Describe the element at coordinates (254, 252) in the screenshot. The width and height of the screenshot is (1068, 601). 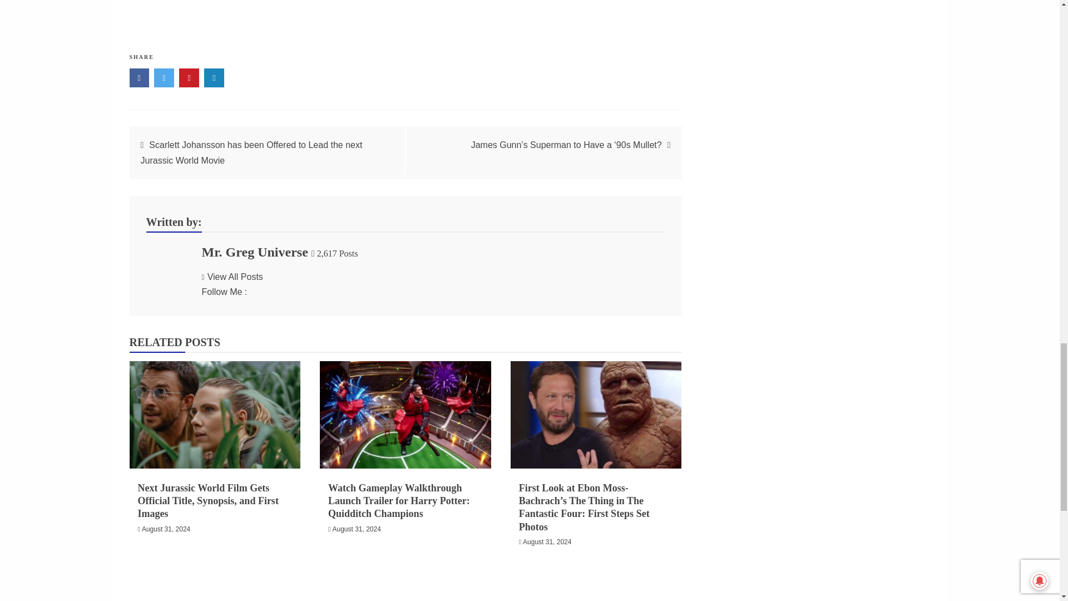
I see `Posts by Mr. Greg Universe` at that location.